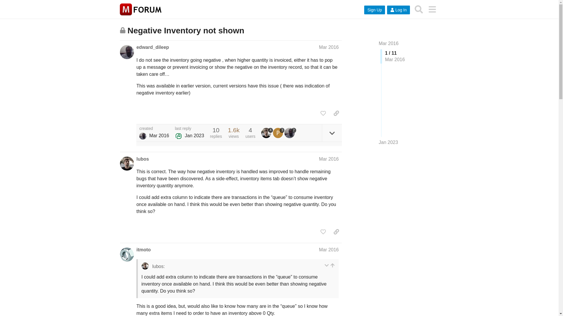  Describe the element at coordinates (186, 30) in the screenshot. I see `Negative Inventory not shown` at that location.